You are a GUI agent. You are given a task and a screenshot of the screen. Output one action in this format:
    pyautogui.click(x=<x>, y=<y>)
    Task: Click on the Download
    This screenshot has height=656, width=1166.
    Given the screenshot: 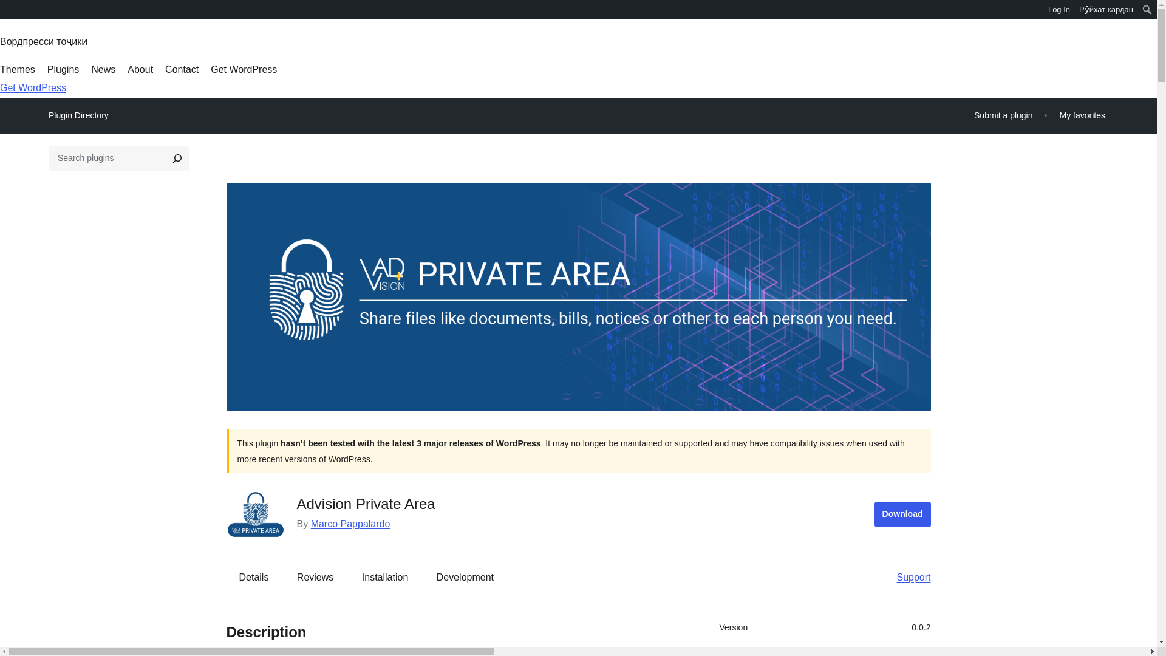 What is the action you would take?
    pyautogui.click(x=902, y=514)
    